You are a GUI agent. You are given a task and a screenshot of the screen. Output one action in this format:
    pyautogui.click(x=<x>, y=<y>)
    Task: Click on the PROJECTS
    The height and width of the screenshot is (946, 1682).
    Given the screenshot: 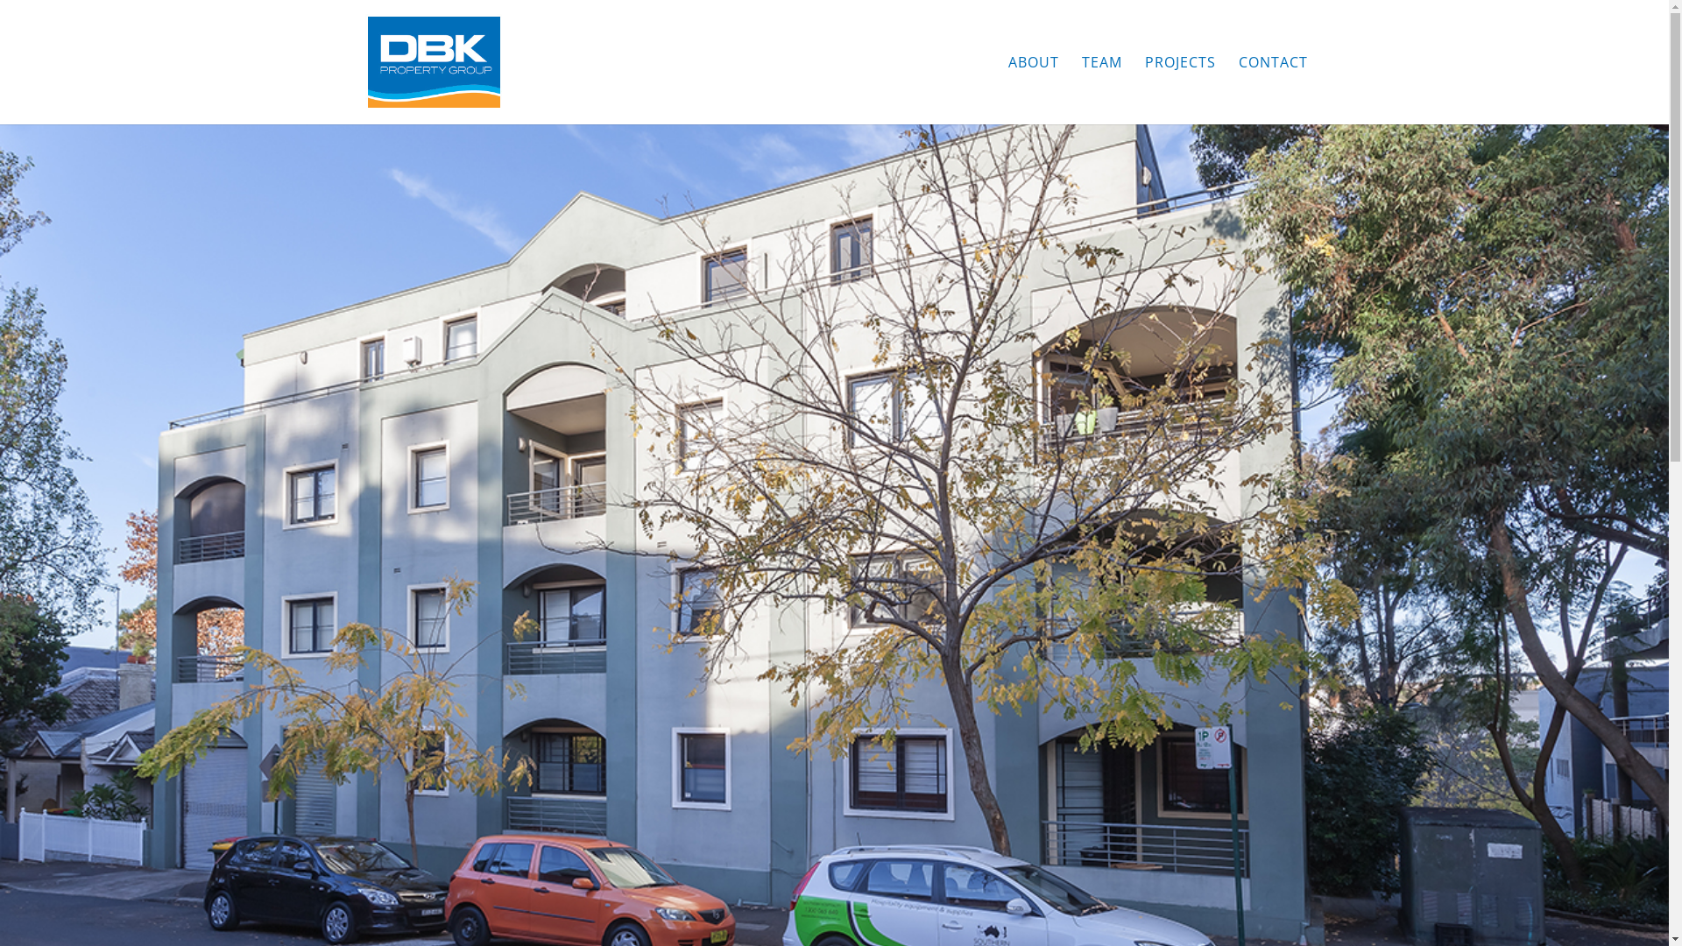 What is the action you would take?
    pyautogui.click(x=1179, y=90)
    